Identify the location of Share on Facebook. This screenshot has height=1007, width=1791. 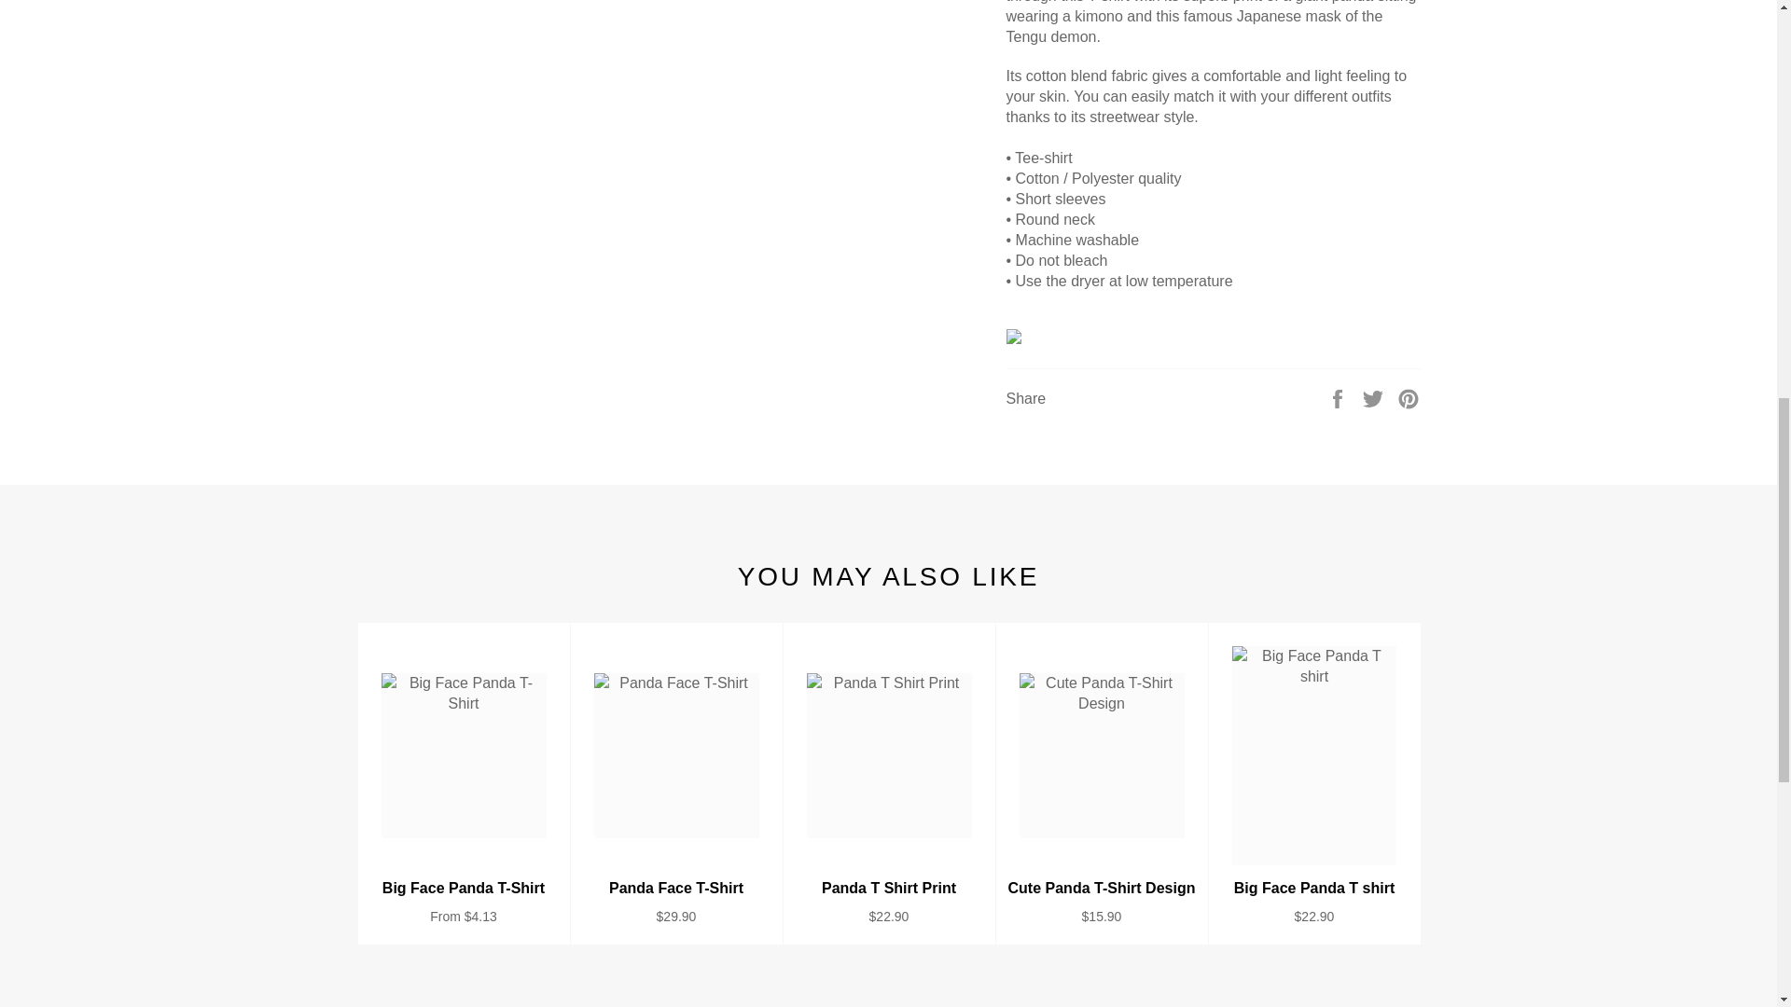
(1340, 397).